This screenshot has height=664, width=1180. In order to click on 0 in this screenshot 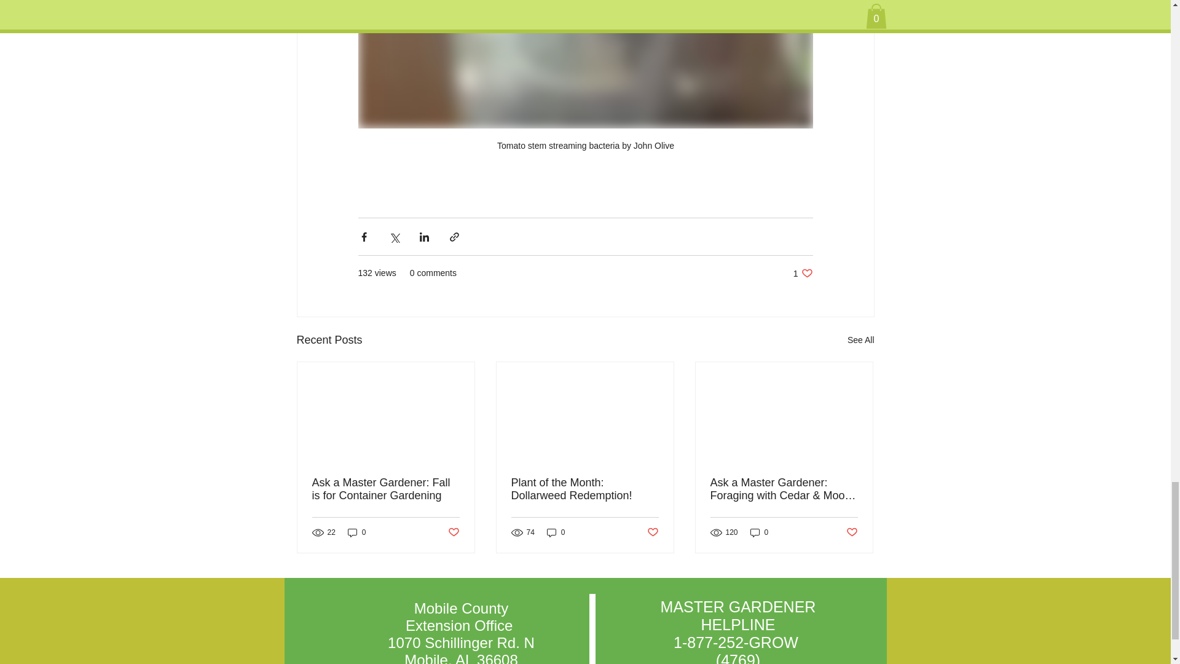, I will do `click(452, 532)`.